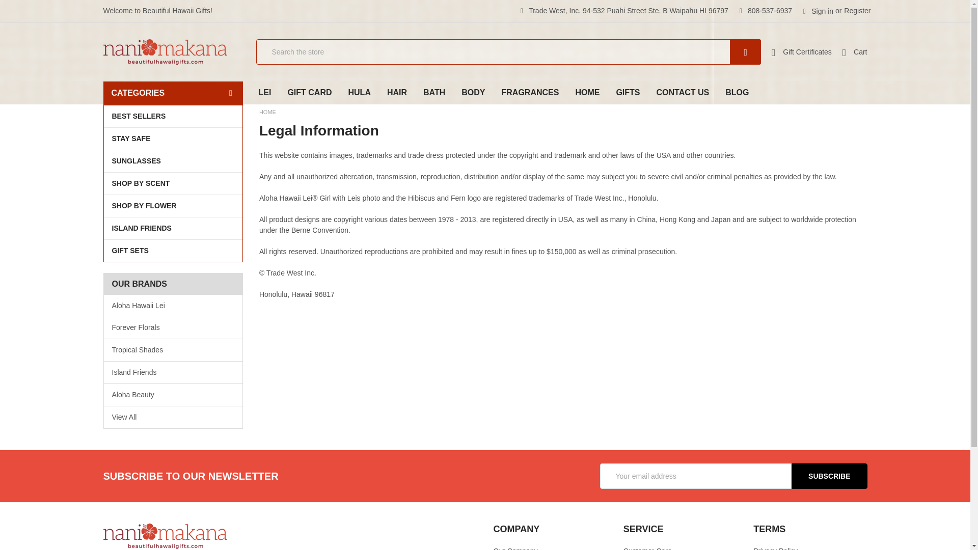  I want to click on Forever Florals, so click(173, 327).